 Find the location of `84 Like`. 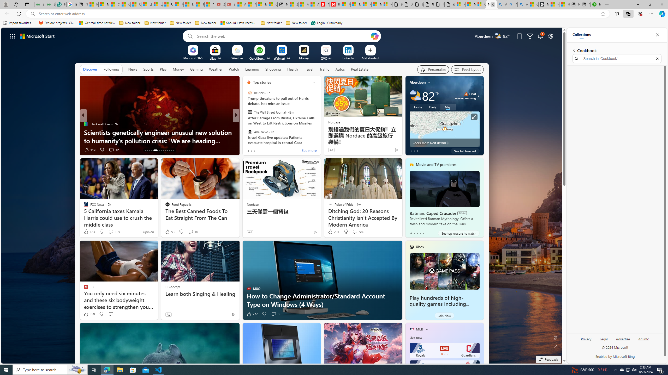

84 Like is located at coordinates (249, 150).